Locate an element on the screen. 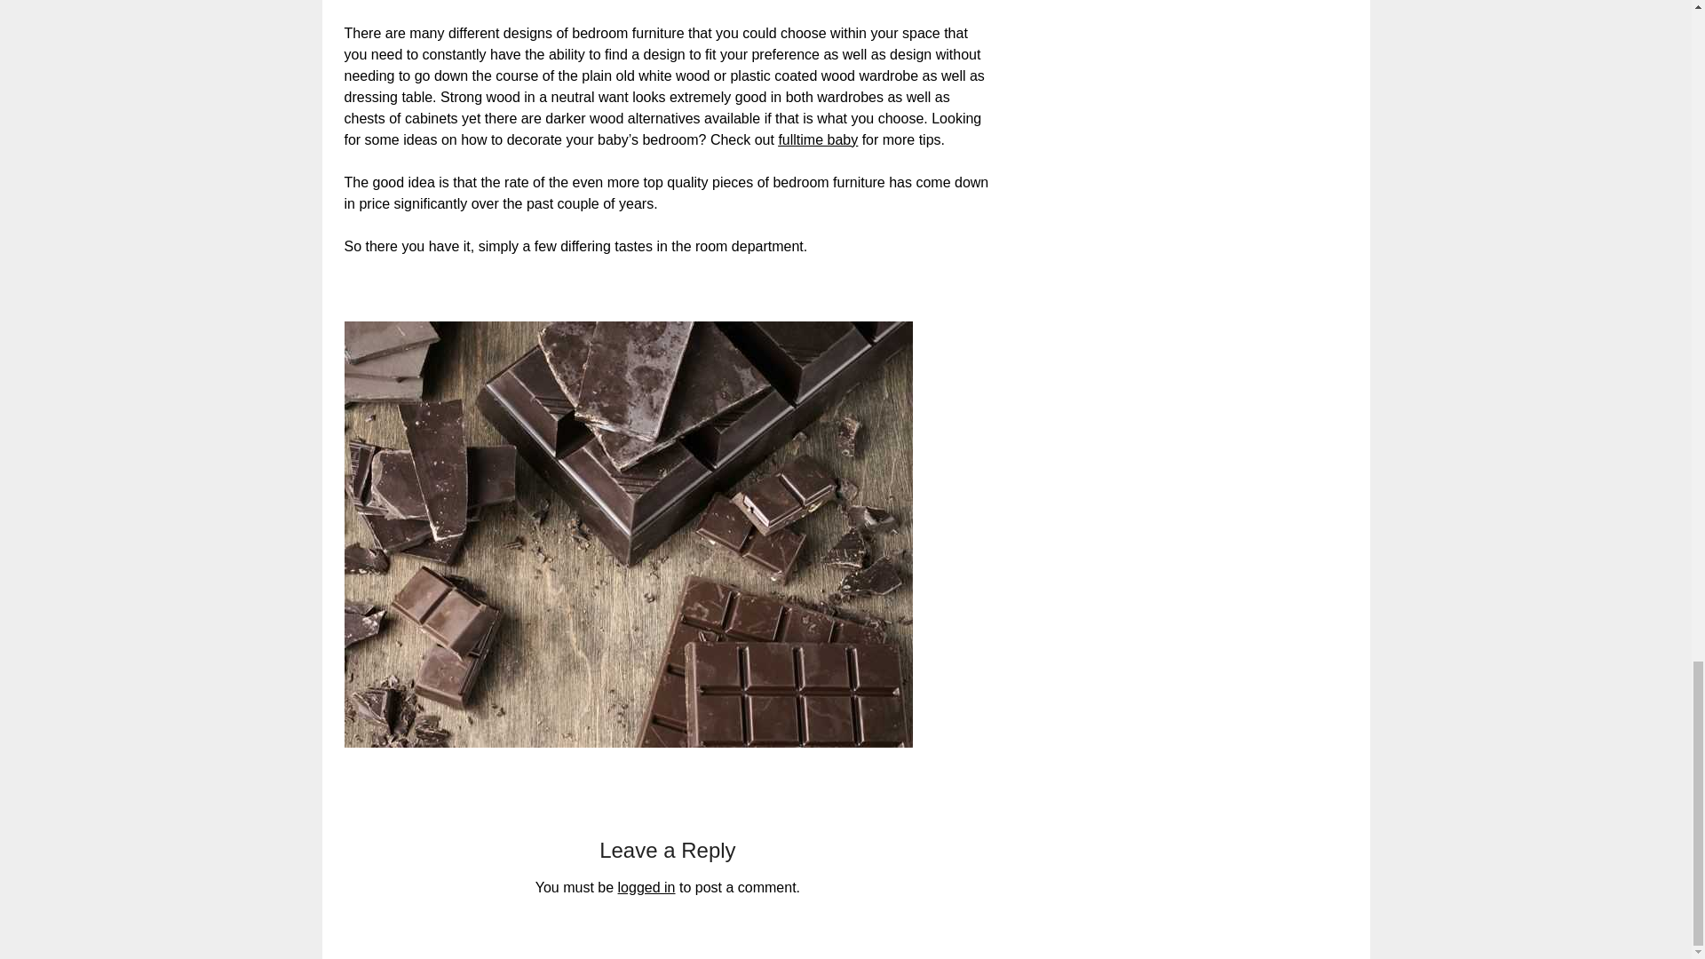 The width and height of the screenshot is (1705, 959). fulltime baby is located at coordinates (817, 140).